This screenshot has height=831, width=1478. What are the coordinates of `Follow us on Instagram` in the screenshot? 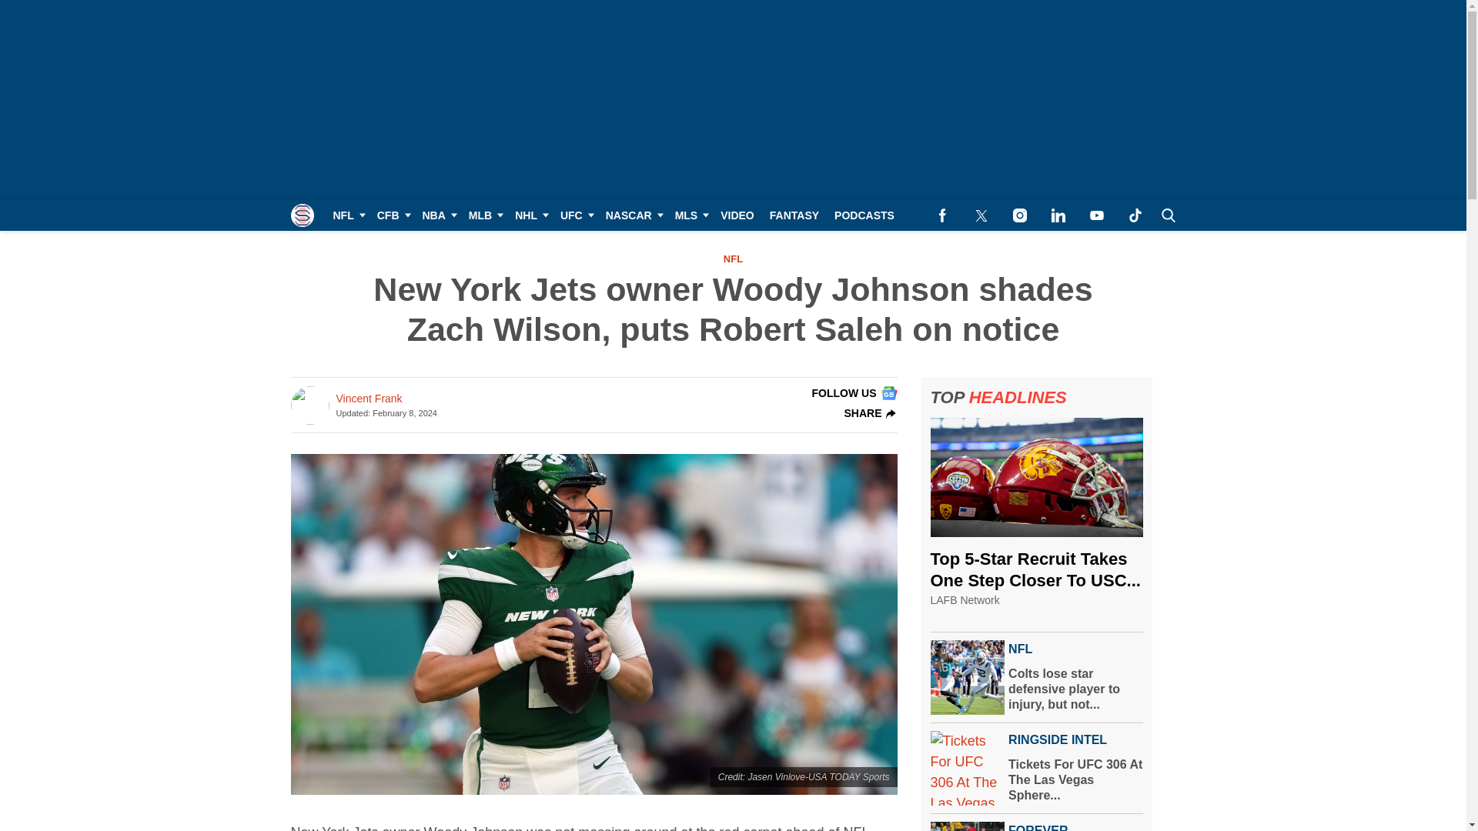 It's located at (1019, 215).